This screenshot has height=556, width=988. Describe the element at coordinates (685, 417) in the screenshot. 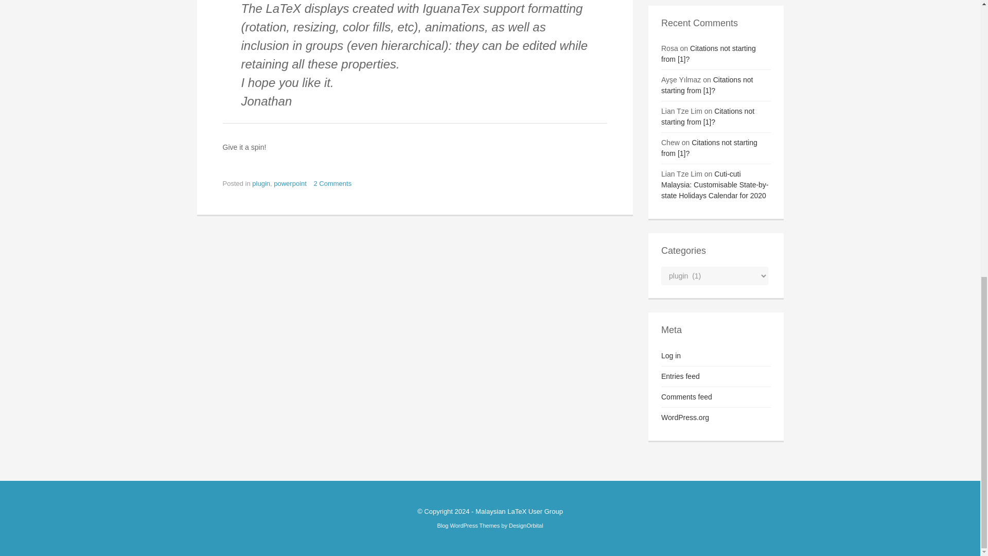

I see `WordPress.org` at that location.